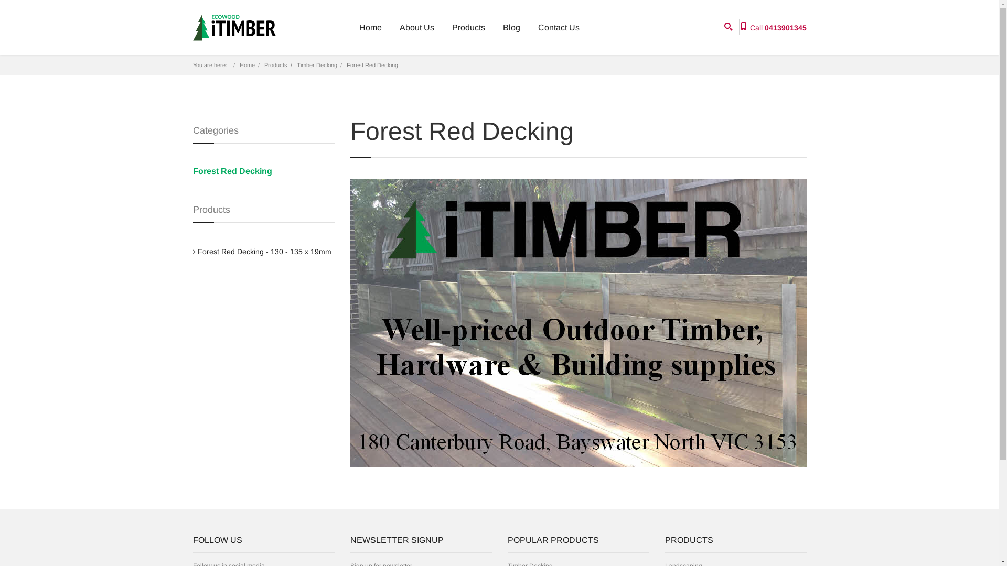 This screenshot has width=1007, height=566. I want to click on About Us, so click(417, 28).